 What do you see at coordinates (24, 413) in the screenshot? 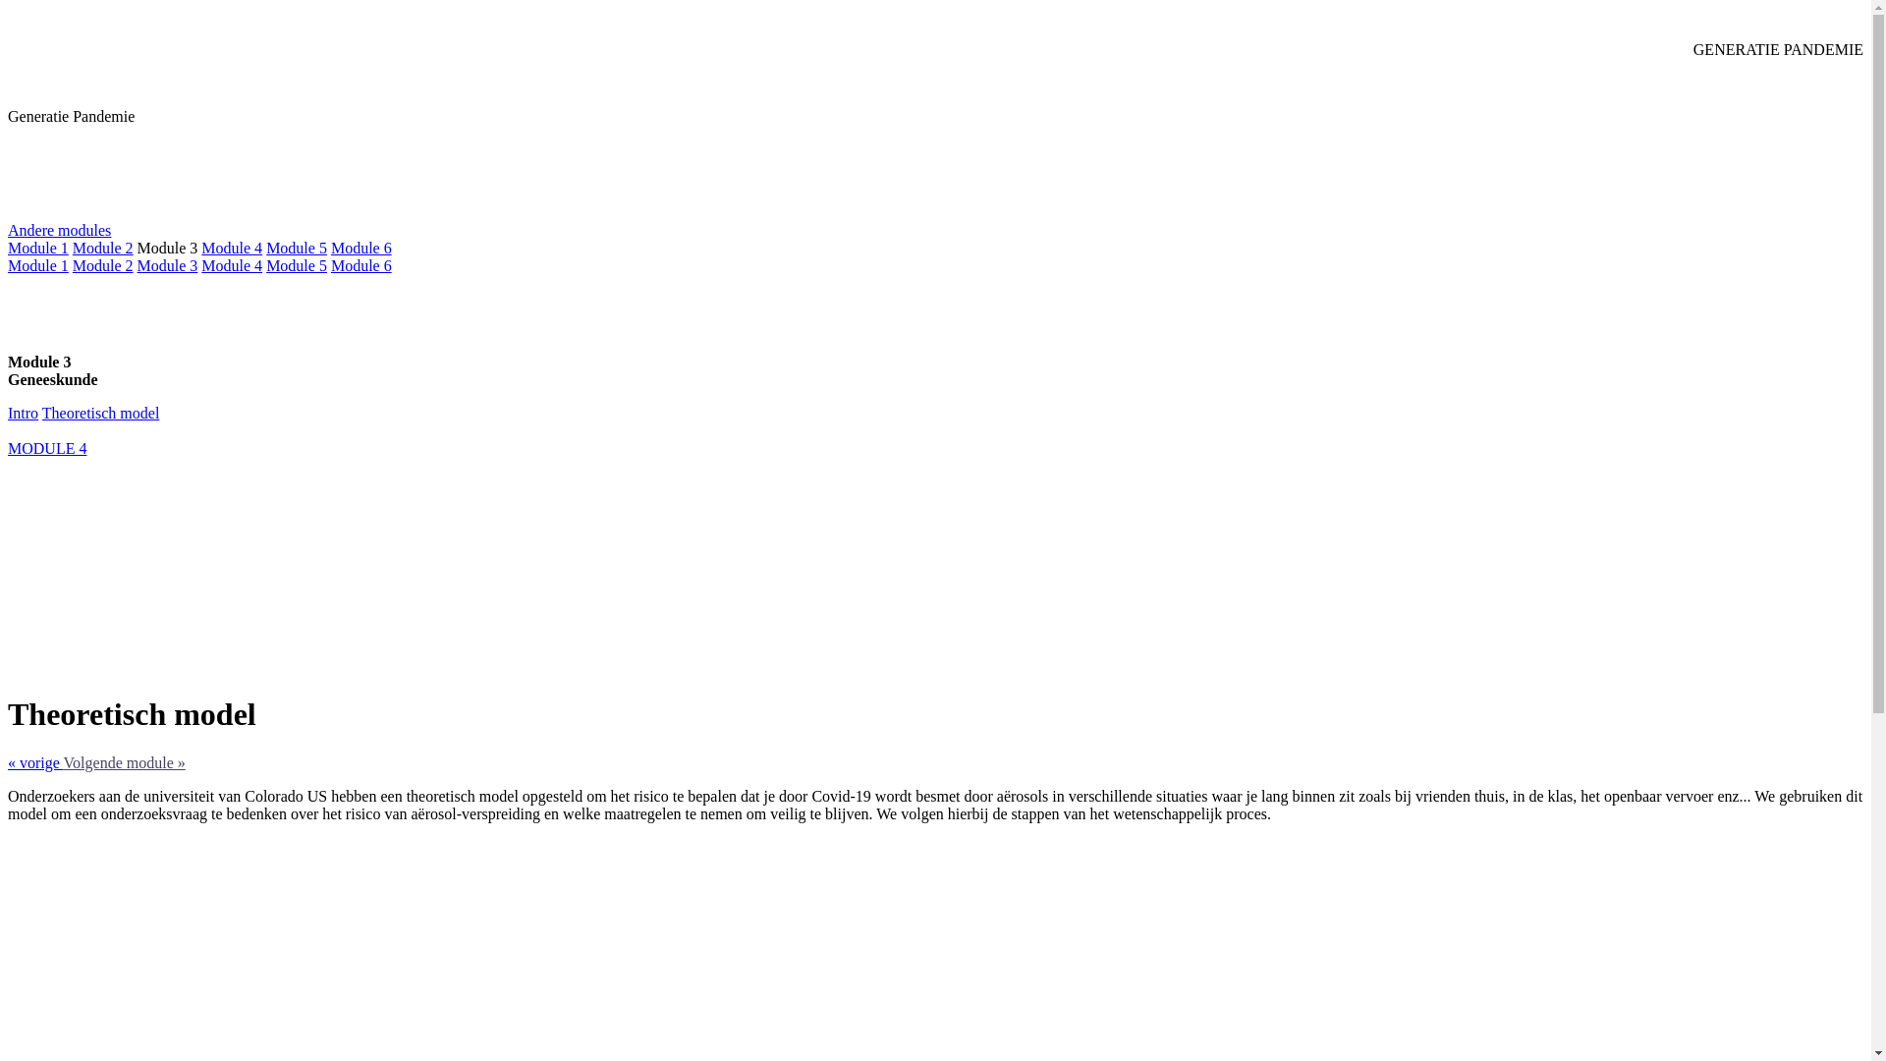
I see `Intro` at bounding box center [24, 413].